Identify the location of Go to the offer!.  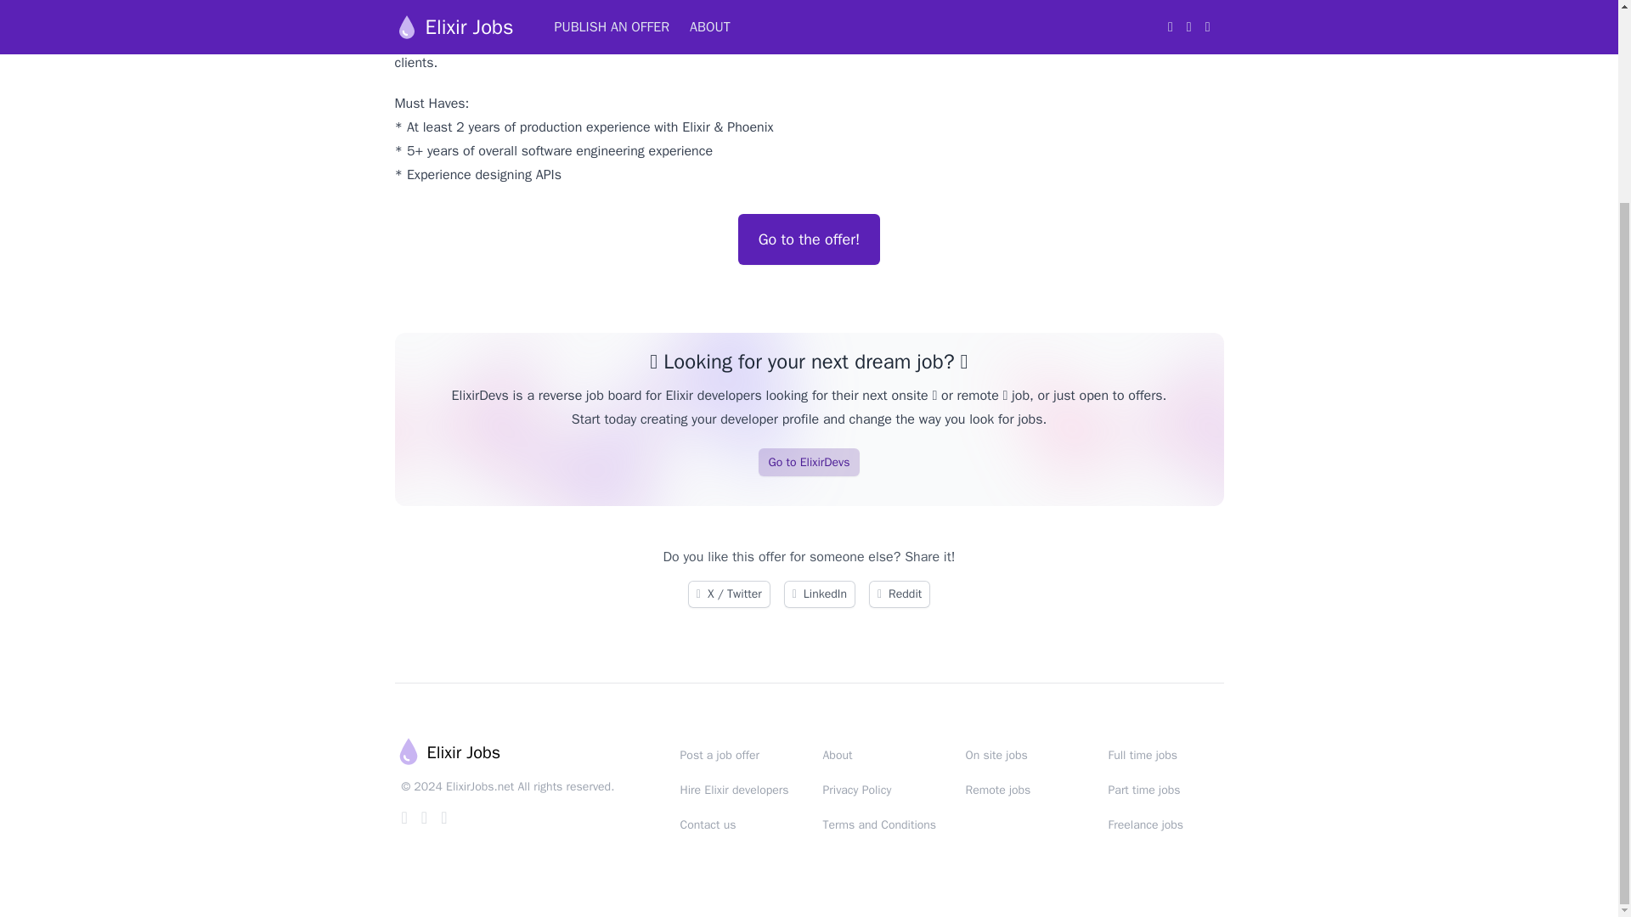
(809, 239).